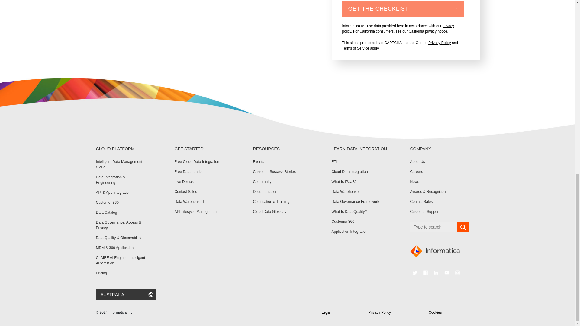 The image size is (580, 326). What do you see at coordinates (398, 28) in the screenshot?
I see `privacy policy` at bounding box center [398, 28].